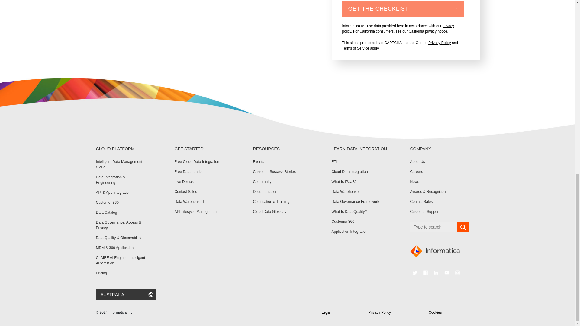 The image size is (580, 326). What do you see at coordinates (398, 28) in the screenshot?
I see `privacy policy` at bounding box center [398, 28].